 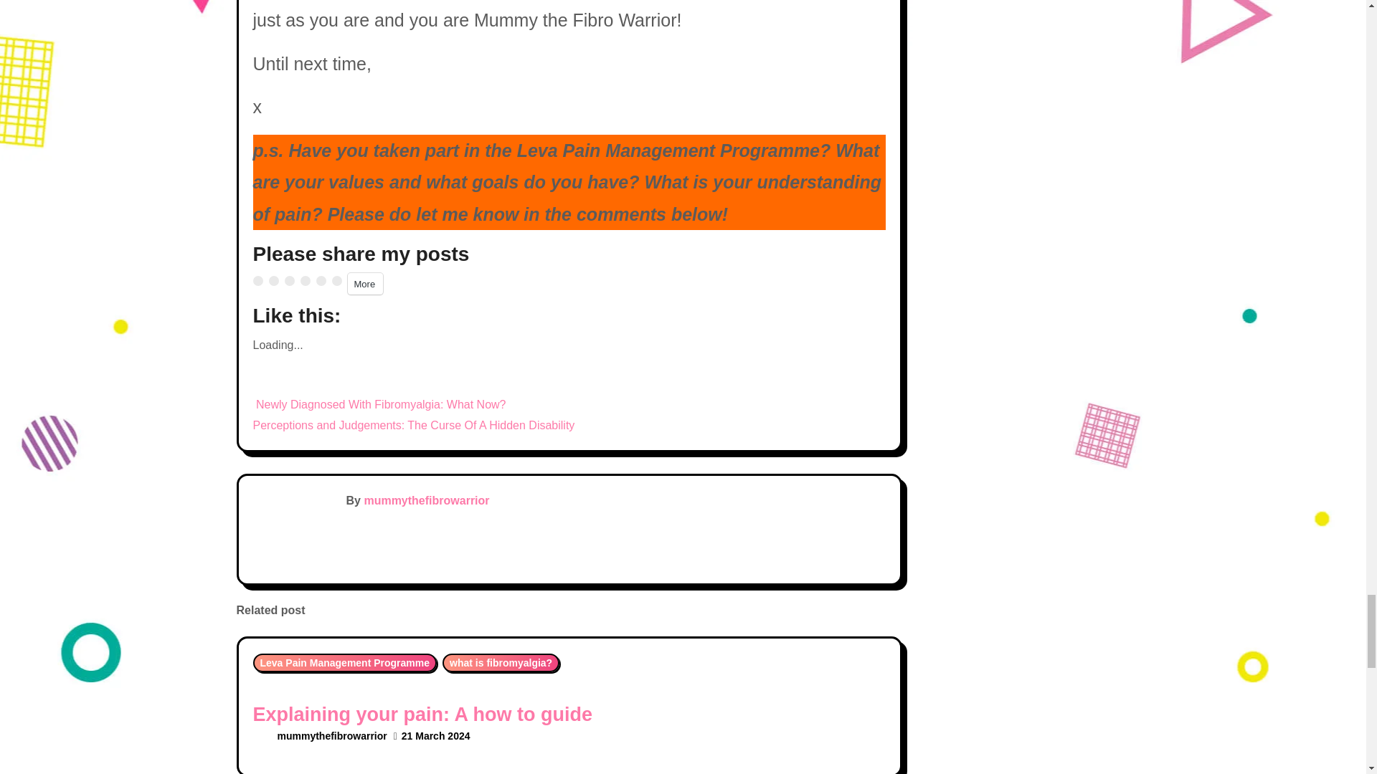 I want to click on Click to share on Facebook, so click(x=273, y=280).